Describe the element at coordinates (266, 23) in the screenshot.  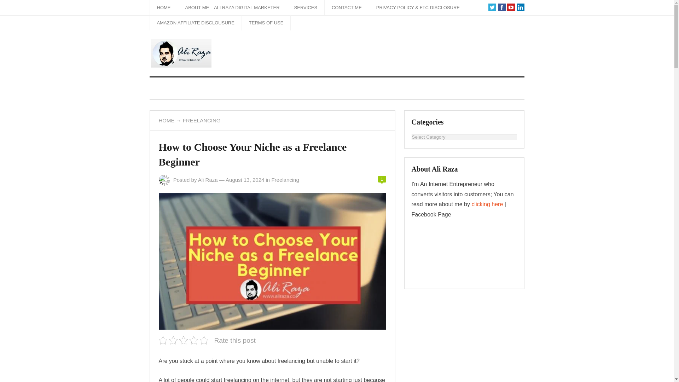
I see `TERMS OF USE` at that location.